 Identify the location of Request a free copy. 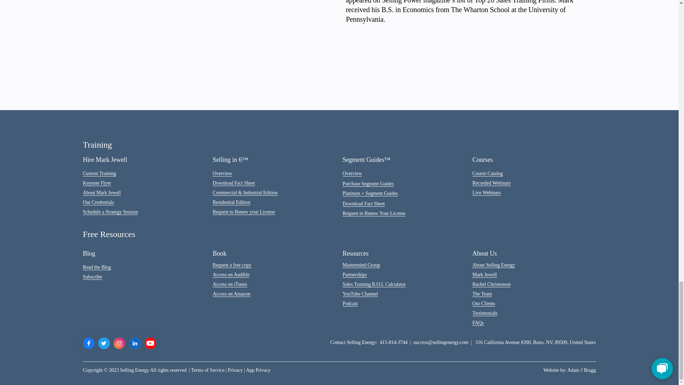
(232, 265).